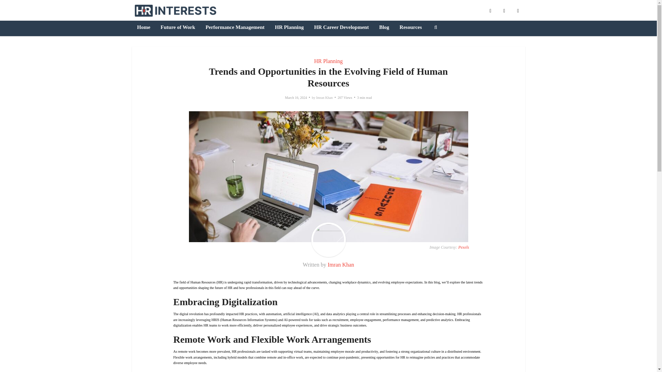 This screenshot has width=662, height=372. I want to click on Imran Khan, so click(341, 265).